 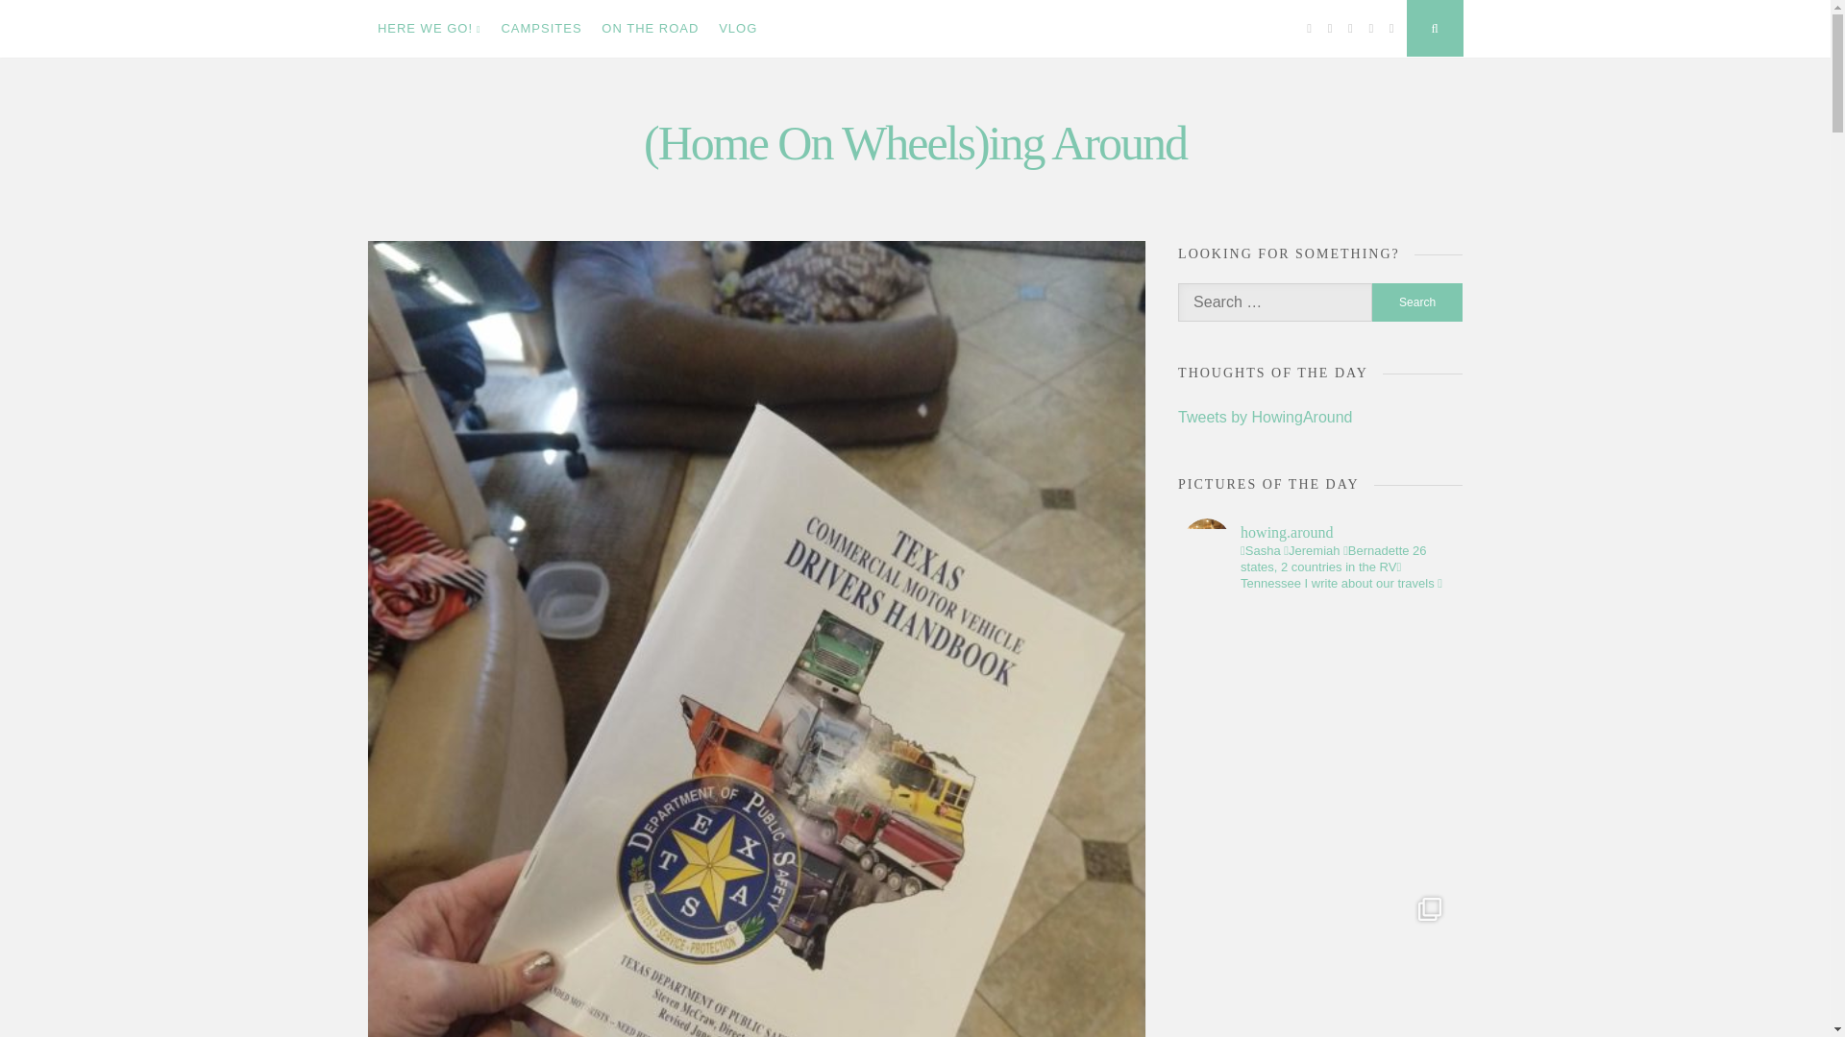 What do you see at coordinates (1265, 417) in the screenshot?
I see `Tweets by HowingAround` at bounding box center [1265, 417].